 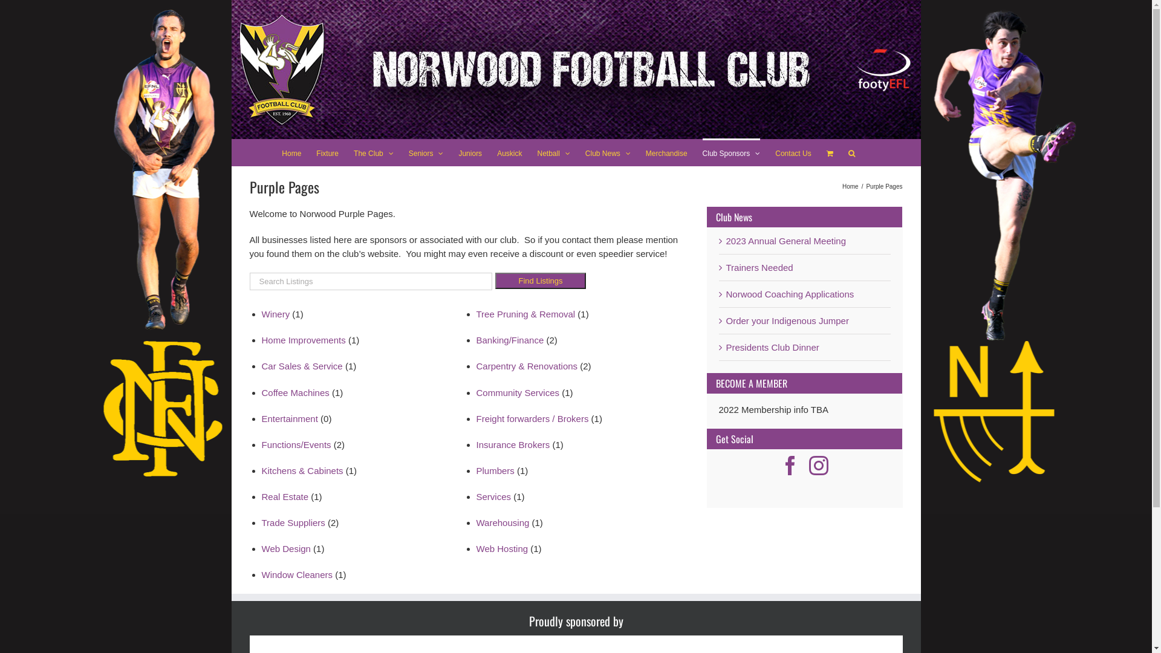 I want to click on Carpentry & Renovations, so click(x=527, y=366).